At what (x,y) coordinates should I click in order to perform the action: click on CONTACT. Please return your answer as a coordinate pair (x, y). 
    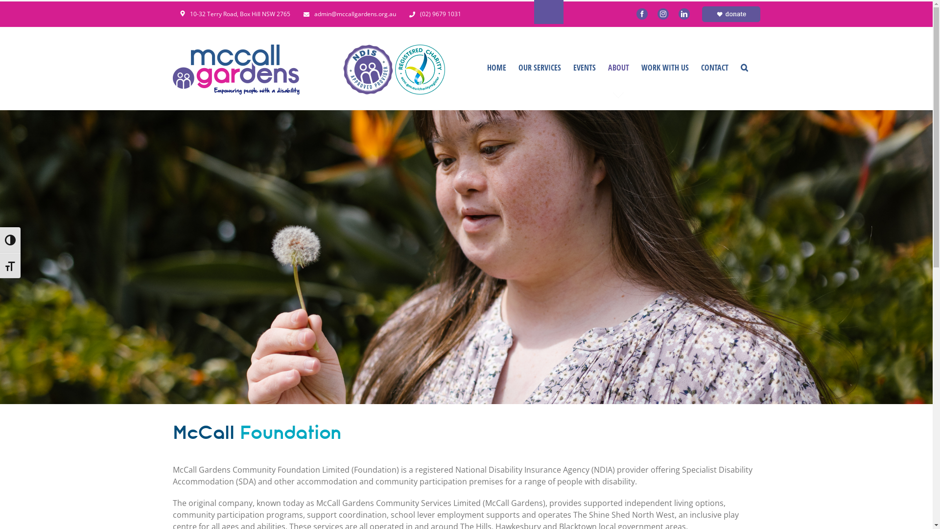
    Looking at the image, I should click on (715, 68).